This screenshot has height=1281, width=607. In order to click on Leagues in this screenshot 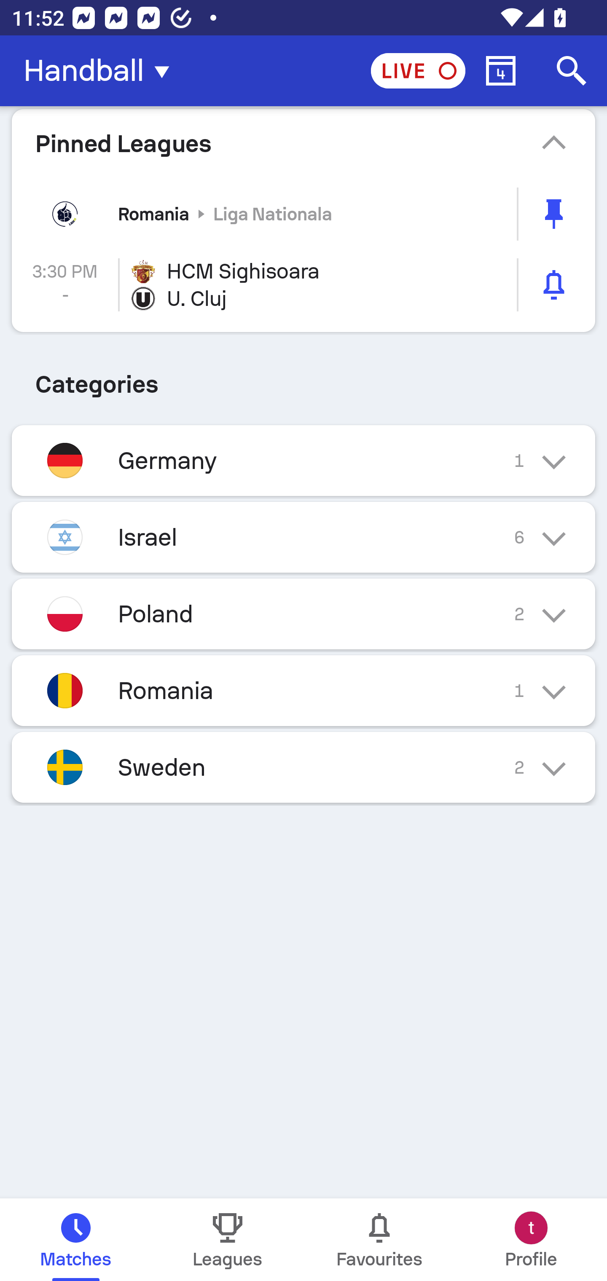, I will do `click(228, 1240)`.